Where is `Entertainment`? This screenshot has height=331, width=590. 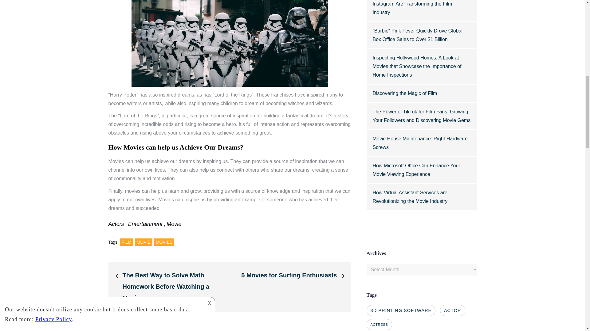 Entertainment is located at coordinates (145, 224).